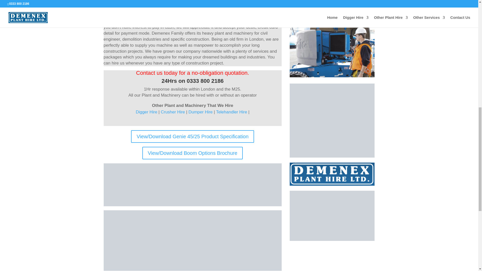  Describe the element at coordinates (172, 112) in the screenshot. I see `Crusher Hire` at that location.